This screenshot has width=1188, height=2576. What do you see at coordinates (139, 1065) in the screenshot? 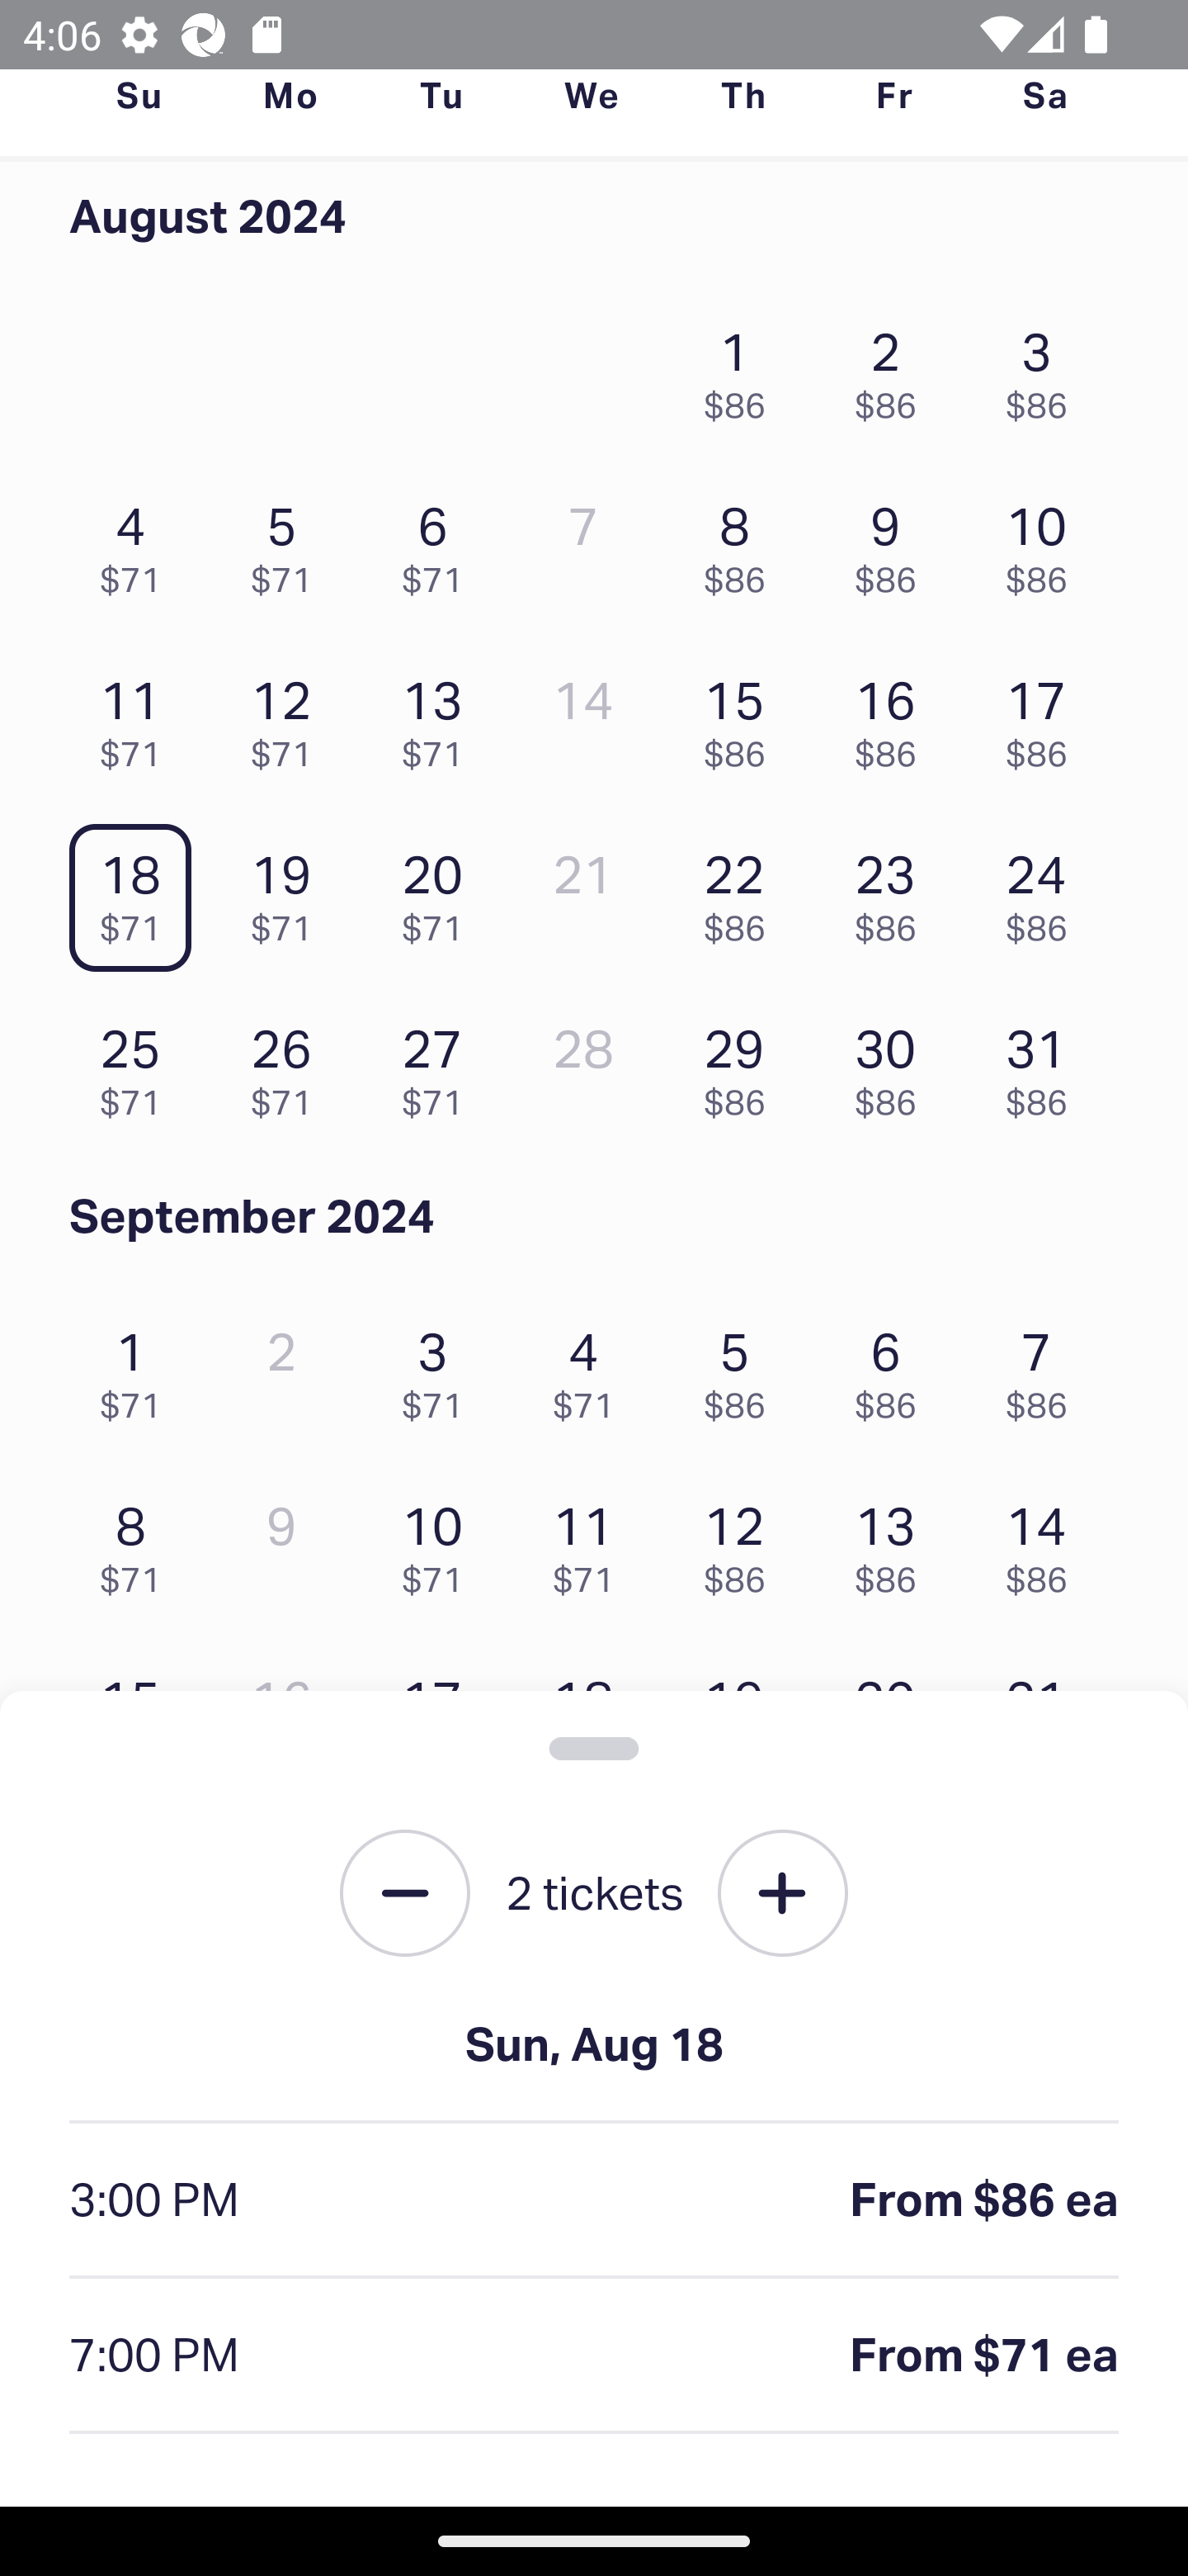
I see `25 $71` at bounding box center [139, 1065].